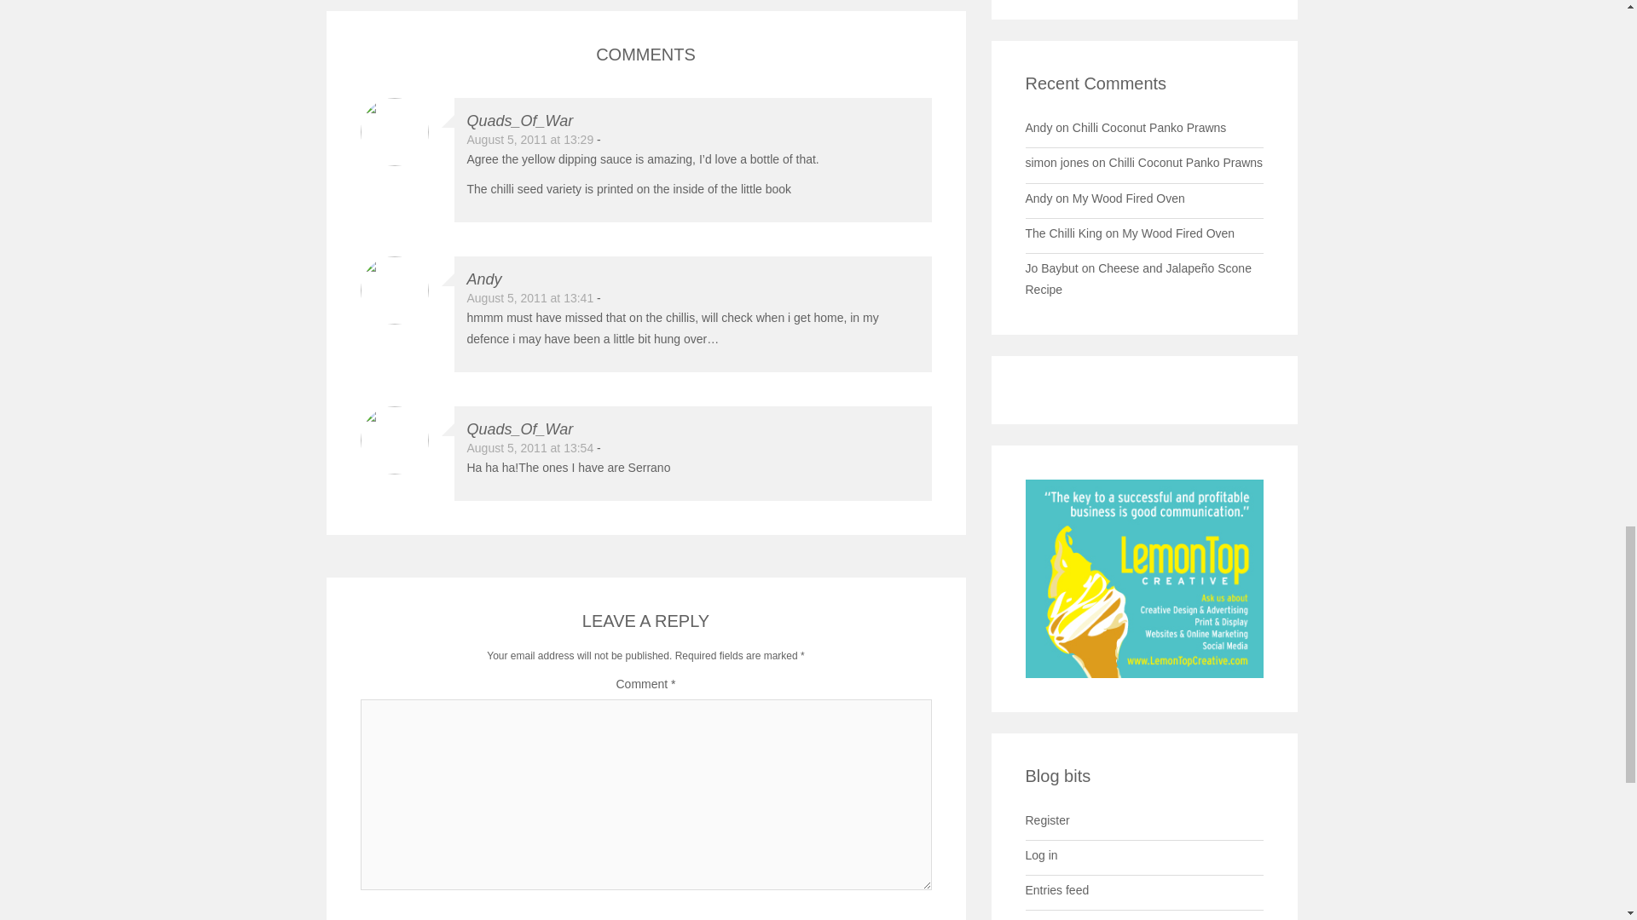  I want to click on August 5, 2011 at 13:54, so click(530, 448).